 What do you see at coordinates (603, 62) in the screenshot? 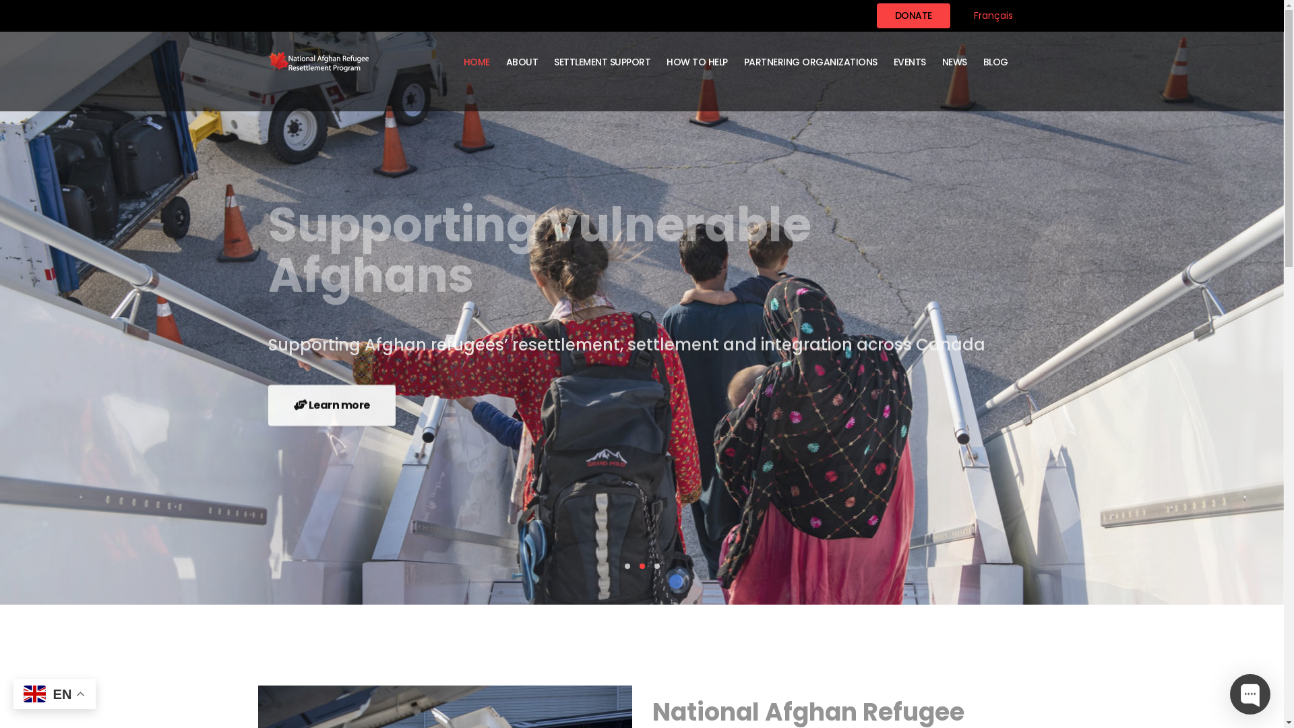
I see `SETTLEMENT SUPPORT` at bounding box center [603, 62].